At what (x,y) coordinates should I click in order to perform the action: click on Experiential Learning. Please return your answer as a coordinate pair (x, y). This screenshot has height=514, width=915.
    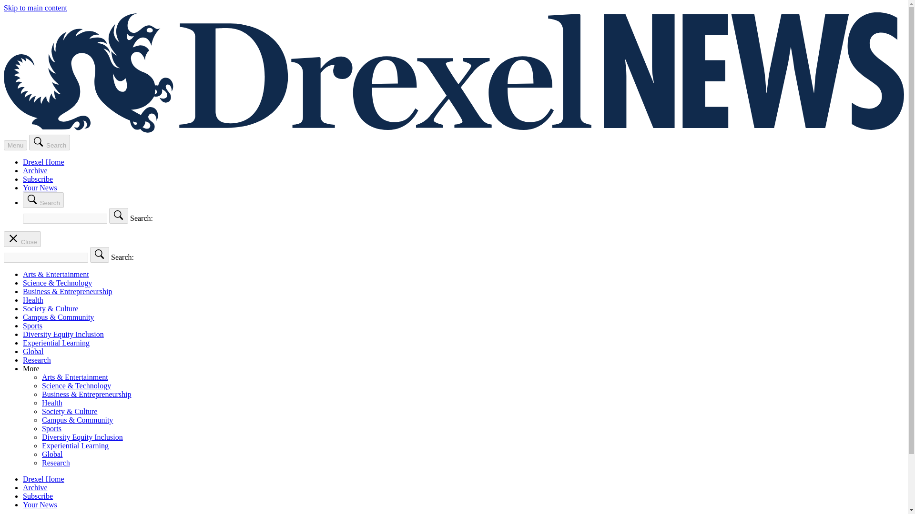
    Looking at the image, I should click on (56, 343).